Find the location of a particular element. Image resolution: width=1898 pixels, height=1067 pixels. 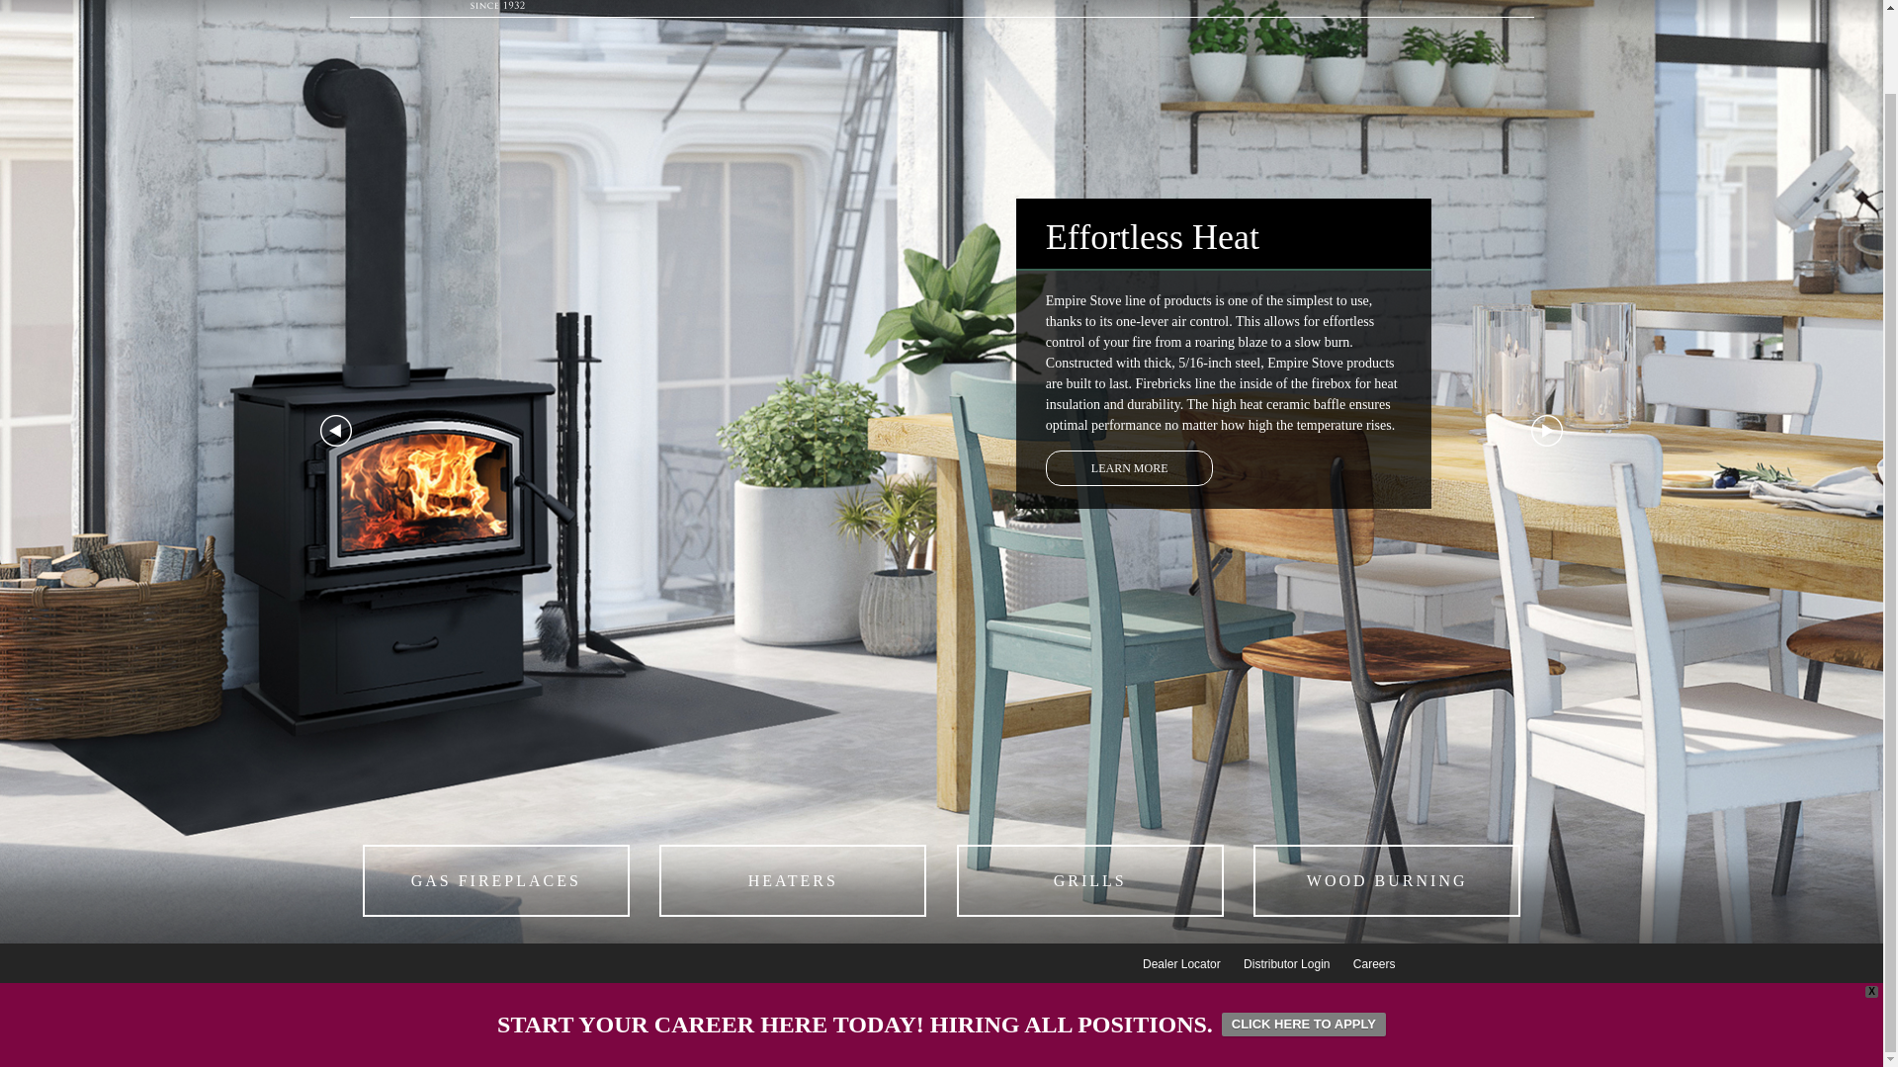

Previous is located at coordinates (336, 431).